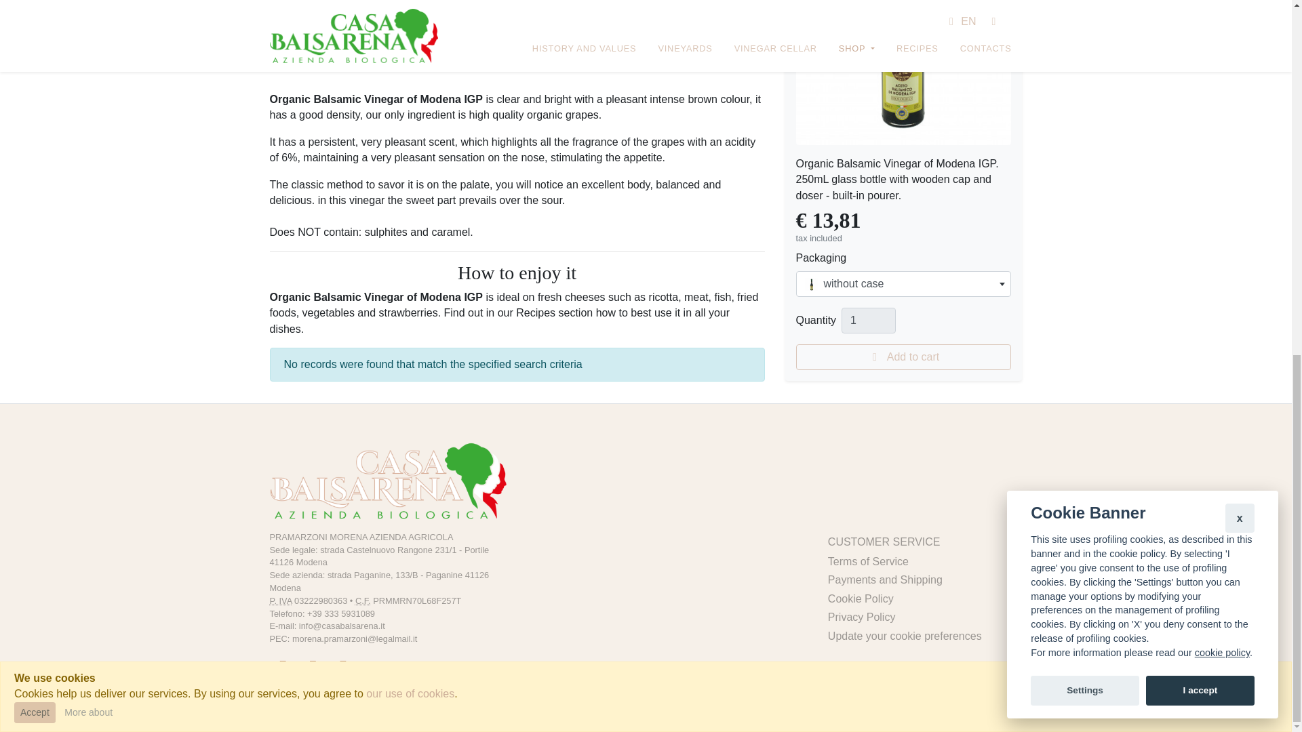 This screenshot has width=1302, height=732. I want to click on IDENTITY CARD, so click(372, 18).